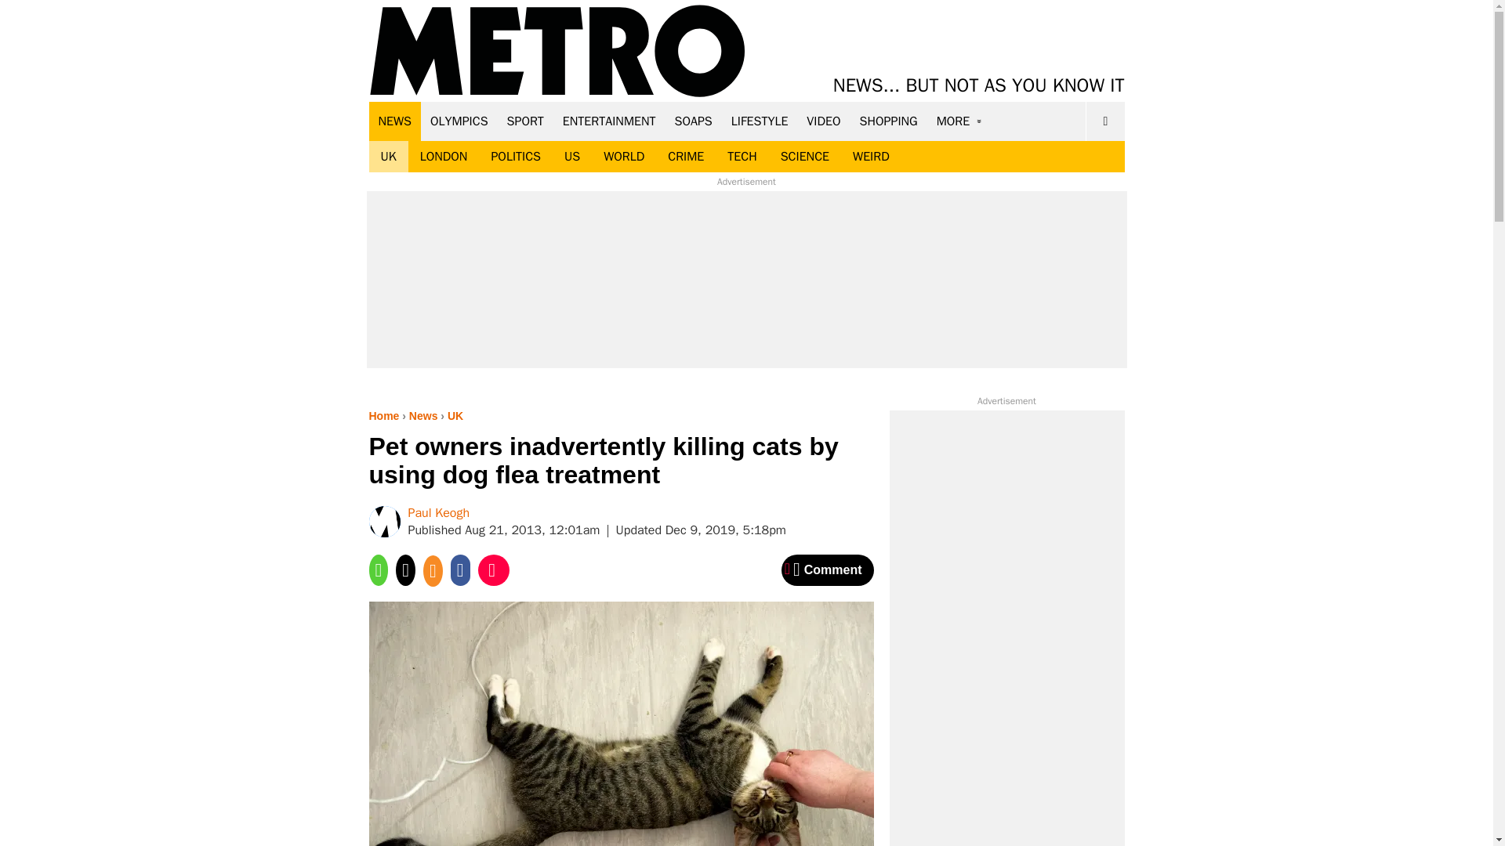  What do you see at coordinates (693, 121) in the screenshot?
I see `SOAPS` at bounding box center [693, 121].